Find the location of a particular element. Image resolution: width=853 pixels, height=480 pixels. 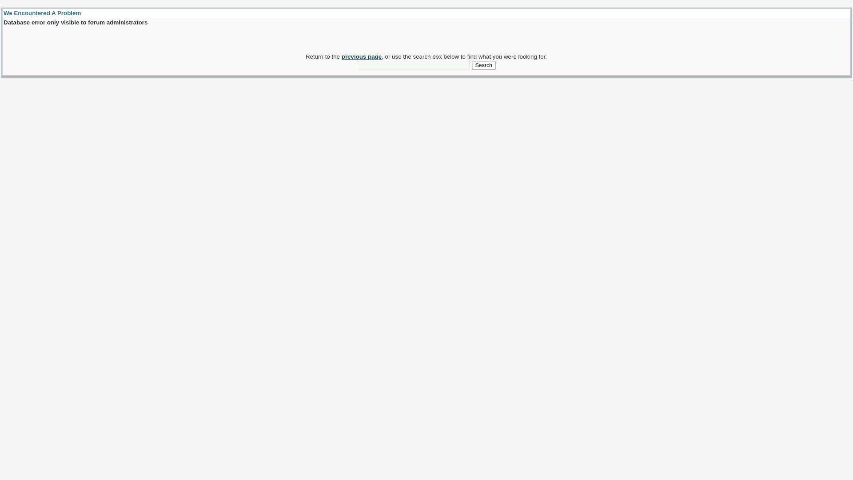

previous page is located at coordinates (362, 56).